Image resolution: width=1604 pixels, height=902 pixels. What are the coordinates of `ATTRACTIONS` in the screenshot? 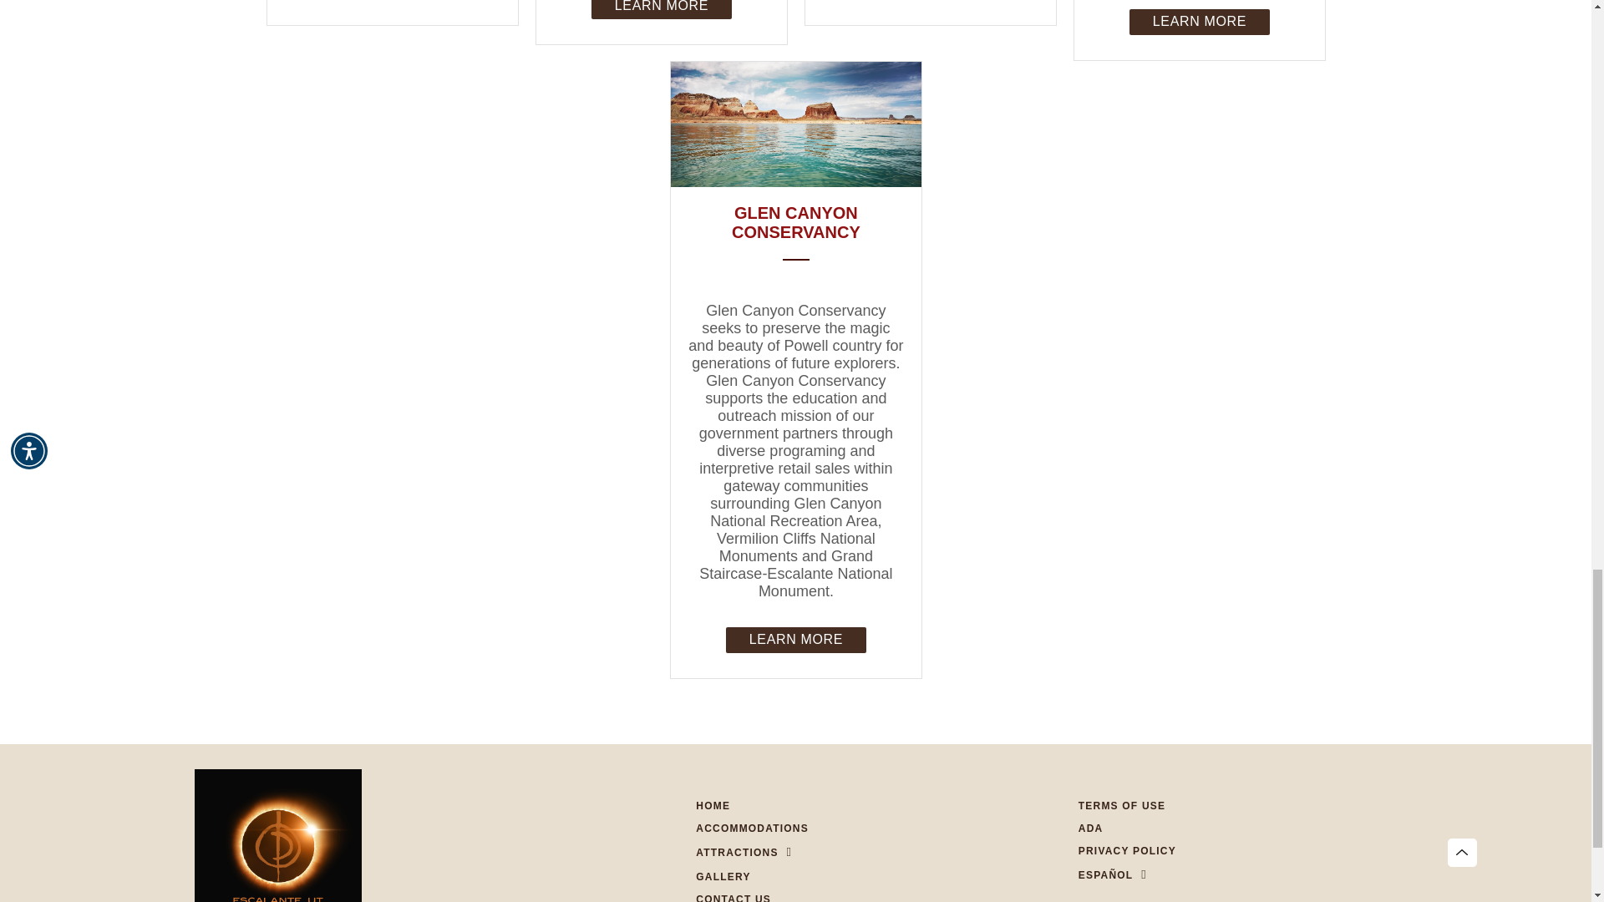 It's located at (737, 852).